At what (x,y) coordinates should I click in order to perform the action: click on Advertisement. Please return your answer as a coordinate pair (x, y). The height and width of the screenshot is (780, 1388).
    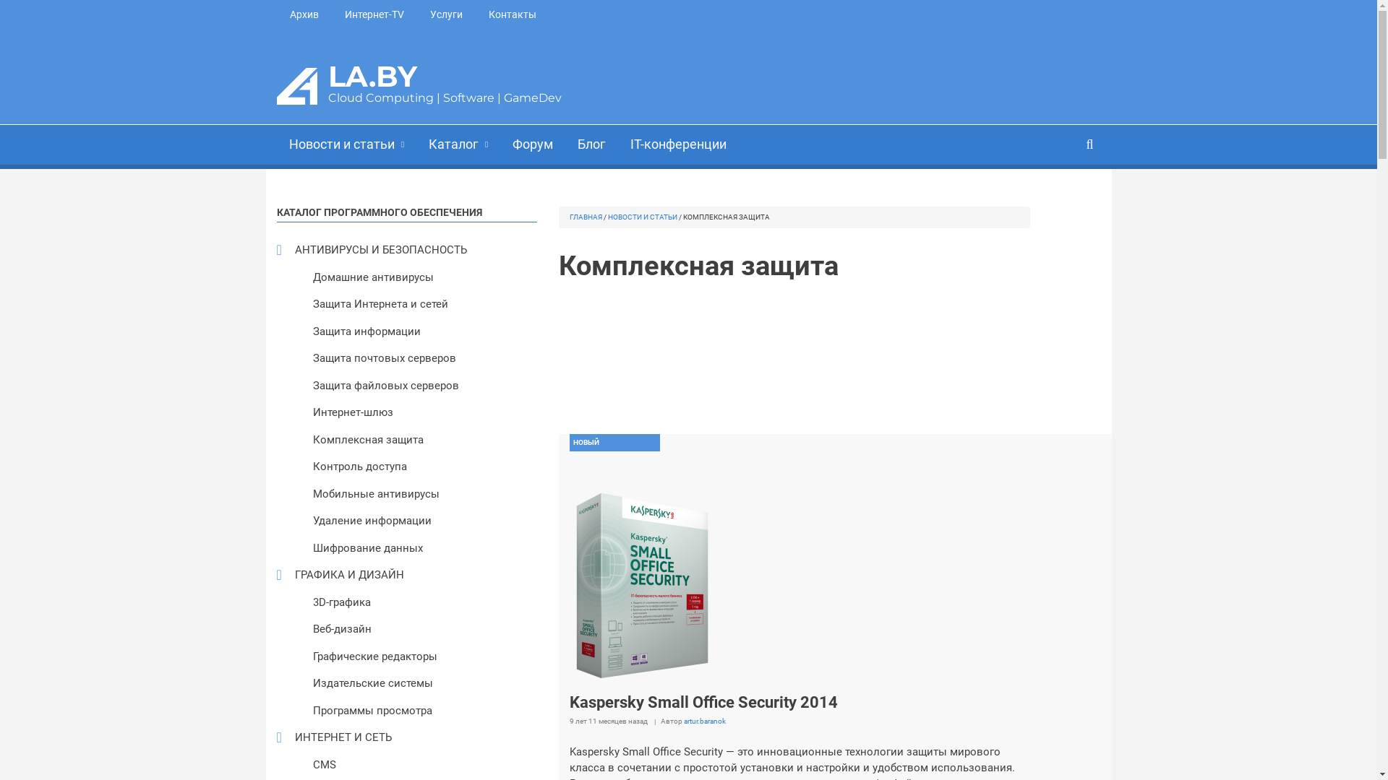
    Looking at the image, I should click on (794, 357).